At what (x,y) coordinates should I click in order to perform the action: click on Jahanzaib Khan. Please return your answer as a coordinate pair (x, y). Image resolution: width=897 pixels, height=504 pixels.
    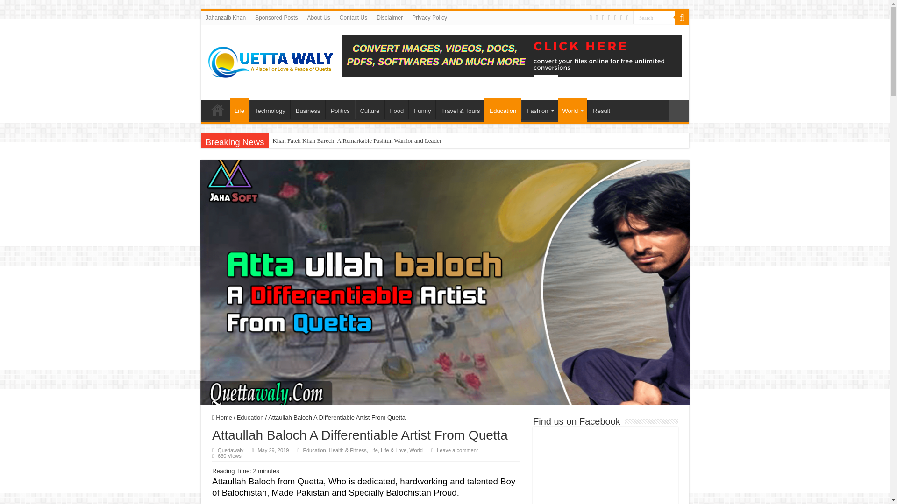
    Looking at the image, I should click on (225, 17).